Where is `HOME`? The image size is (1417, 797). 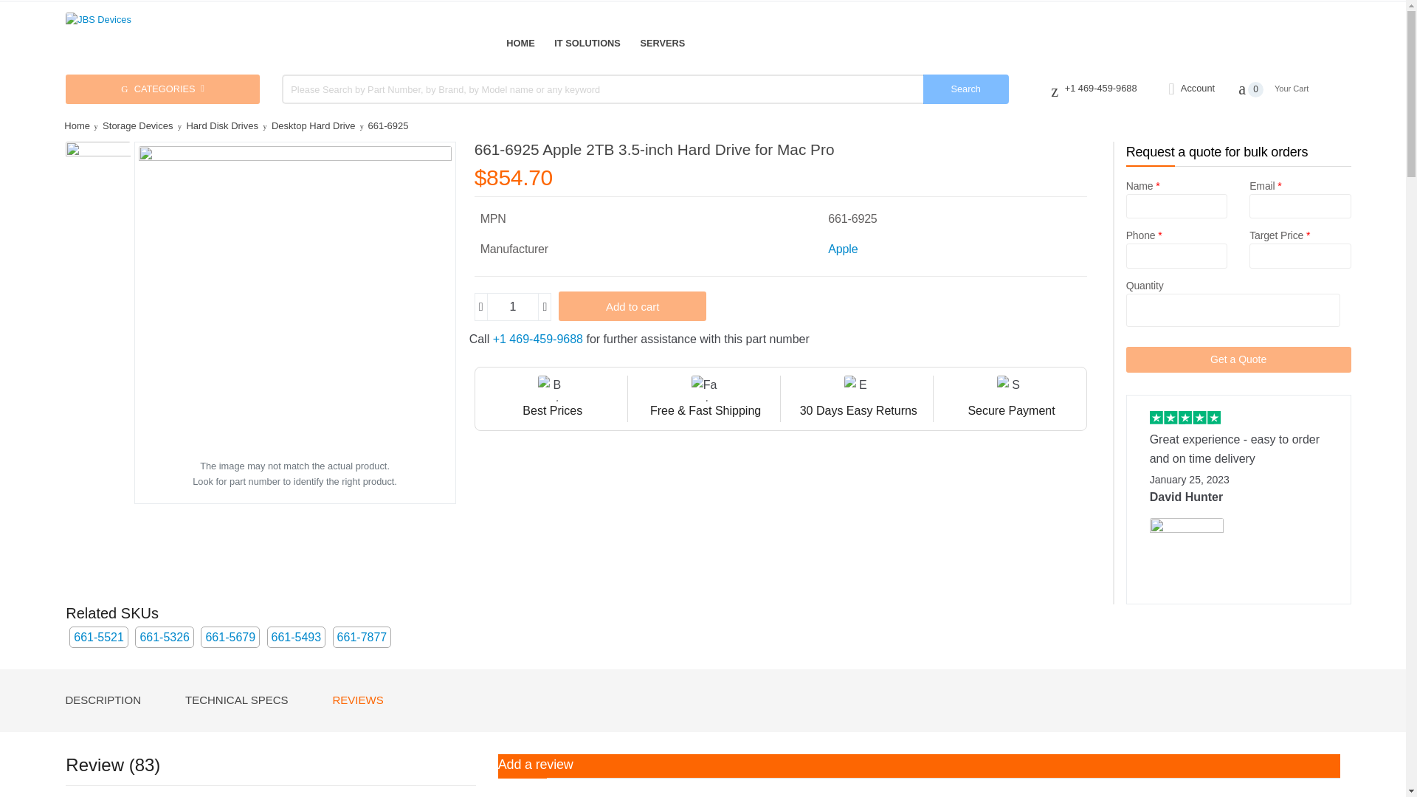
HOME is located at coordinates (520, 43).